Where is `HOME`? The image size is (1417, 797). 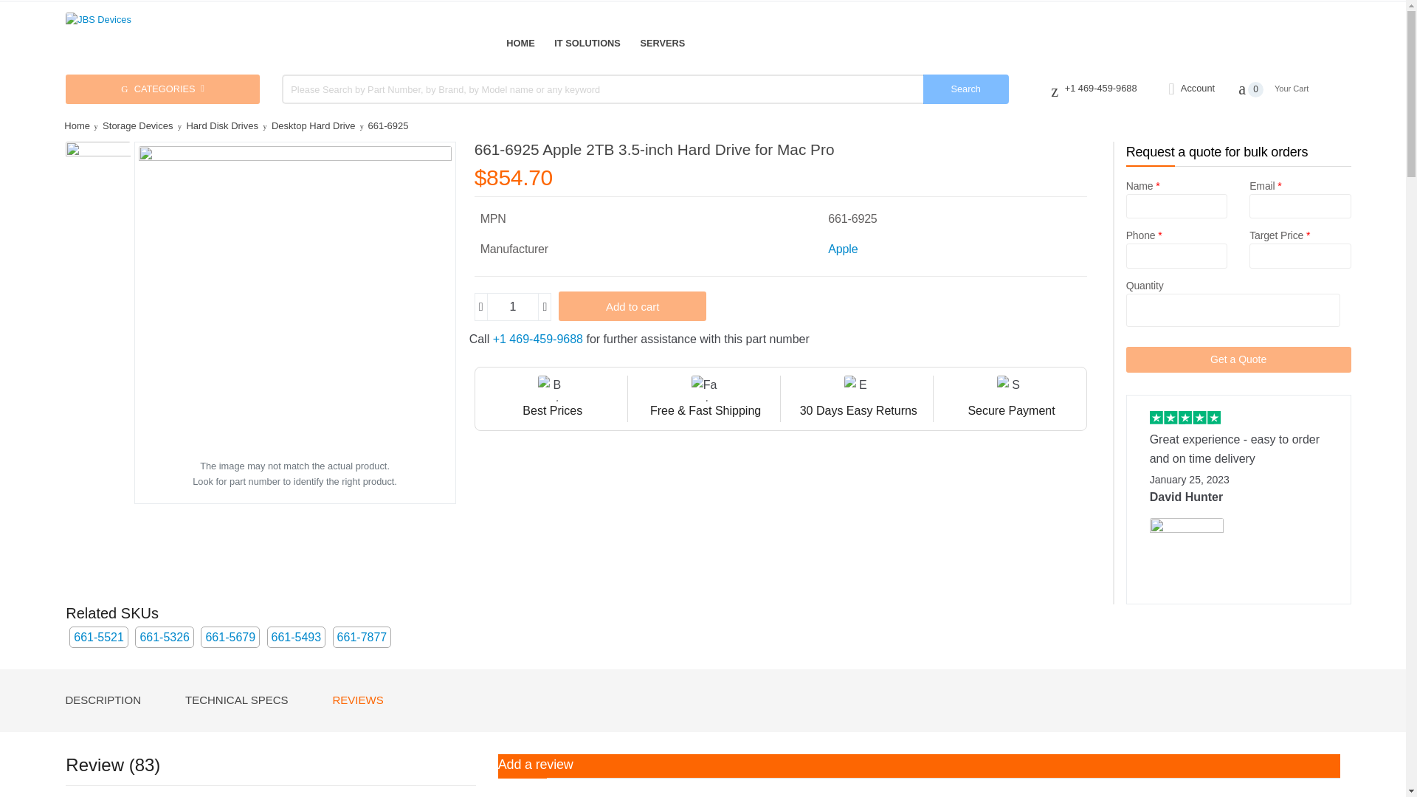
HOME is located at coordinates (520, 43).